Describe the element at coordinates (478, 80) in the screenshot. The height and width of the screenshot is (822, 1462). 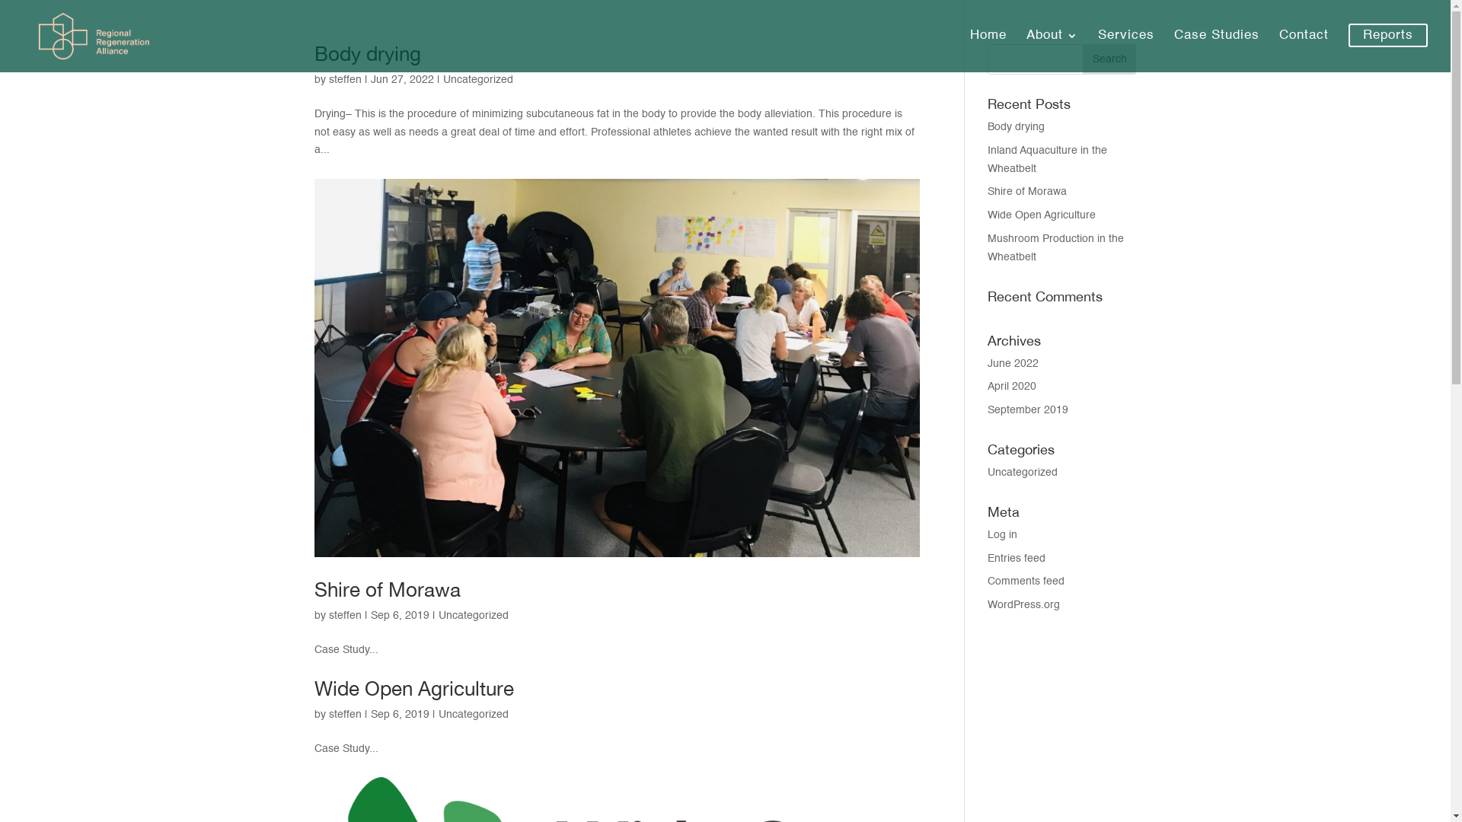
I see `Uncategorized` at that location.